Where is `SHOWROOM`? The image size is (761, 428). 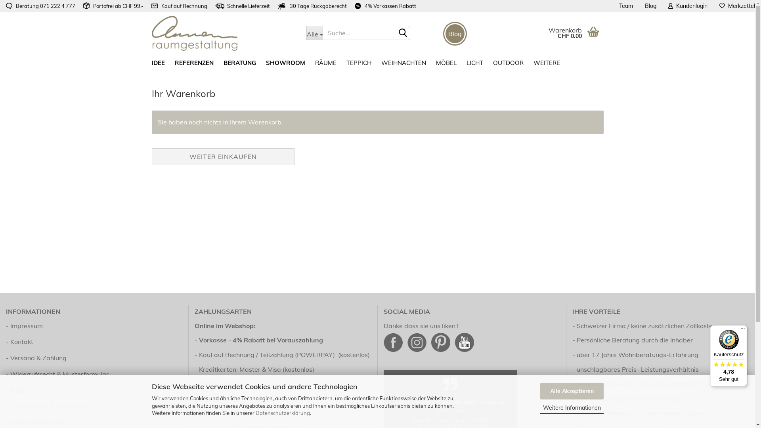 SHOWROOM is located at coordinates (285, 63).